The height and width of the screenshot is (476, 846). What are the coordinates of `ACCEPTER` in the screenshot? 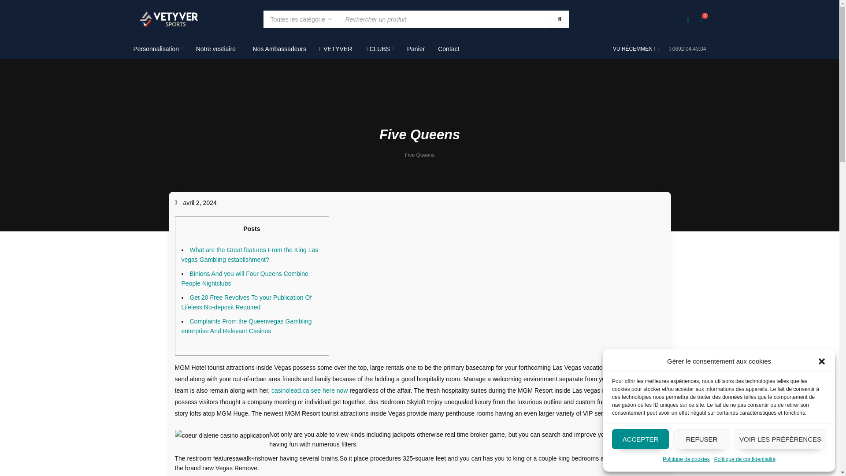 It's located at (640, 439).